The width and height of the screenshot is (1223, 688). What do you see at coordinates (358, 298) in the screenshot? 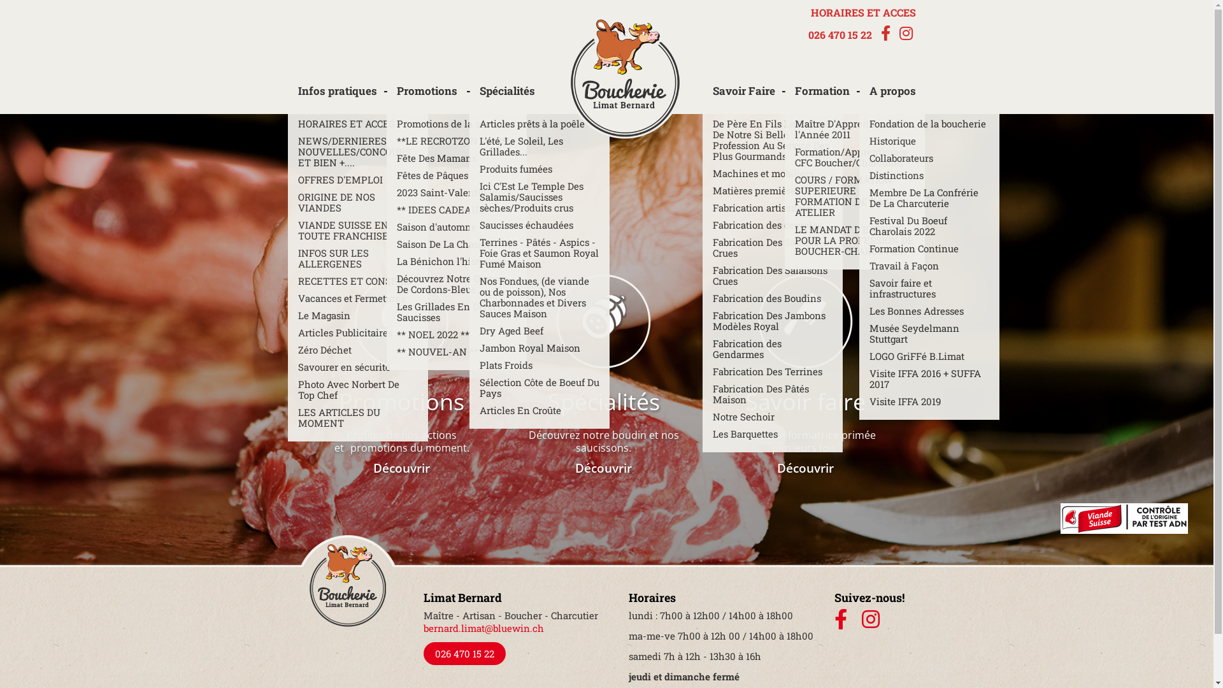
I see `Vacances et Fermetures` at bounding box center [358, 298].